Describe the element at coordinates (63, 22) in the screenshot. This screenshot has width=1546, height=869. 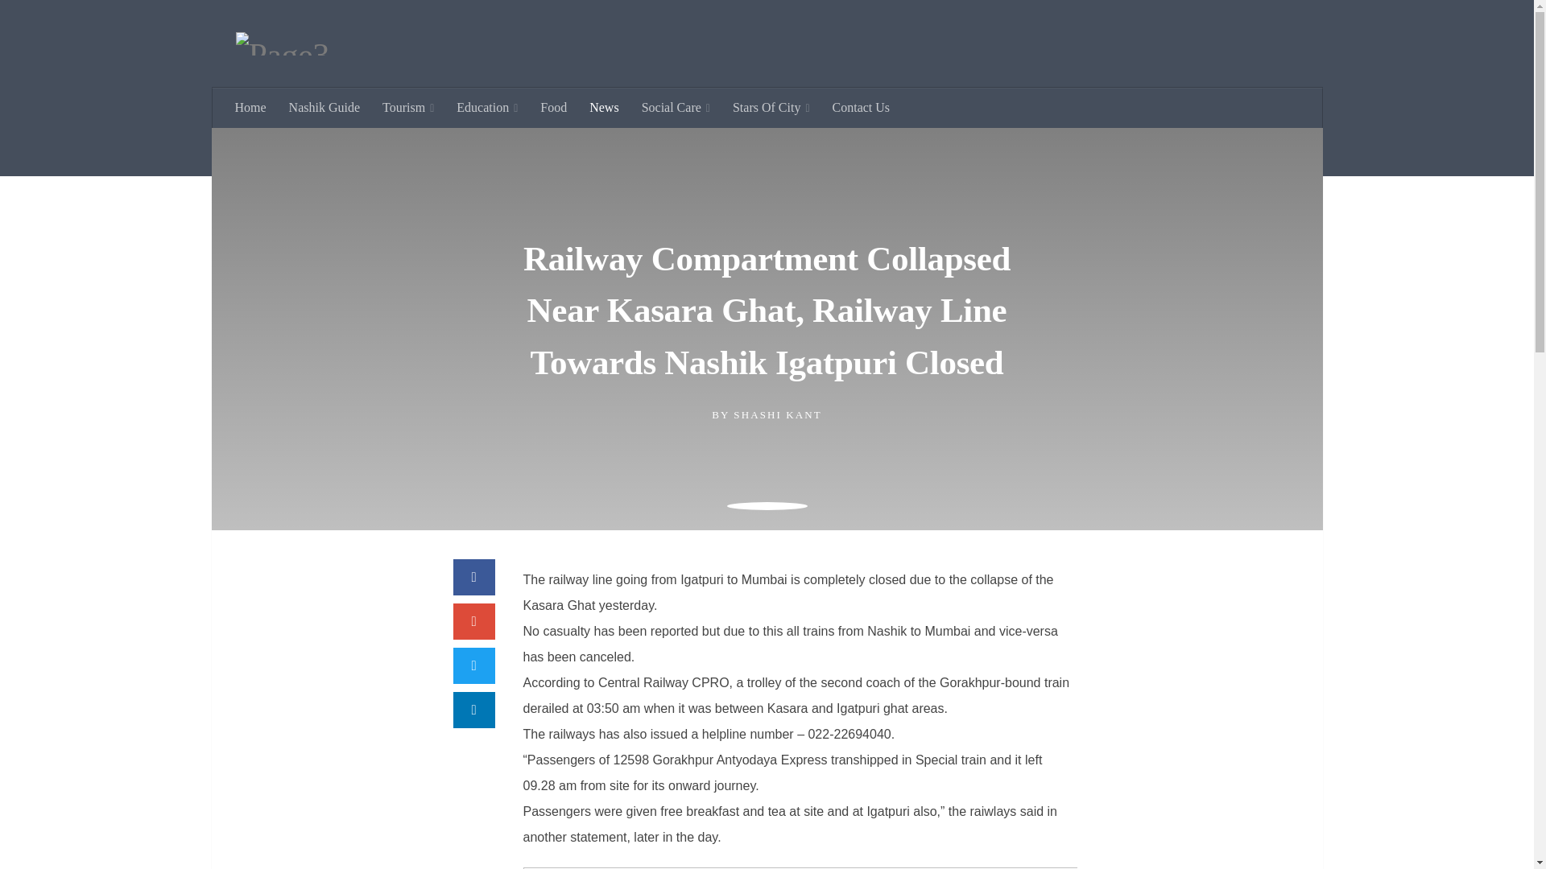
I see `Skip to content` at that location.